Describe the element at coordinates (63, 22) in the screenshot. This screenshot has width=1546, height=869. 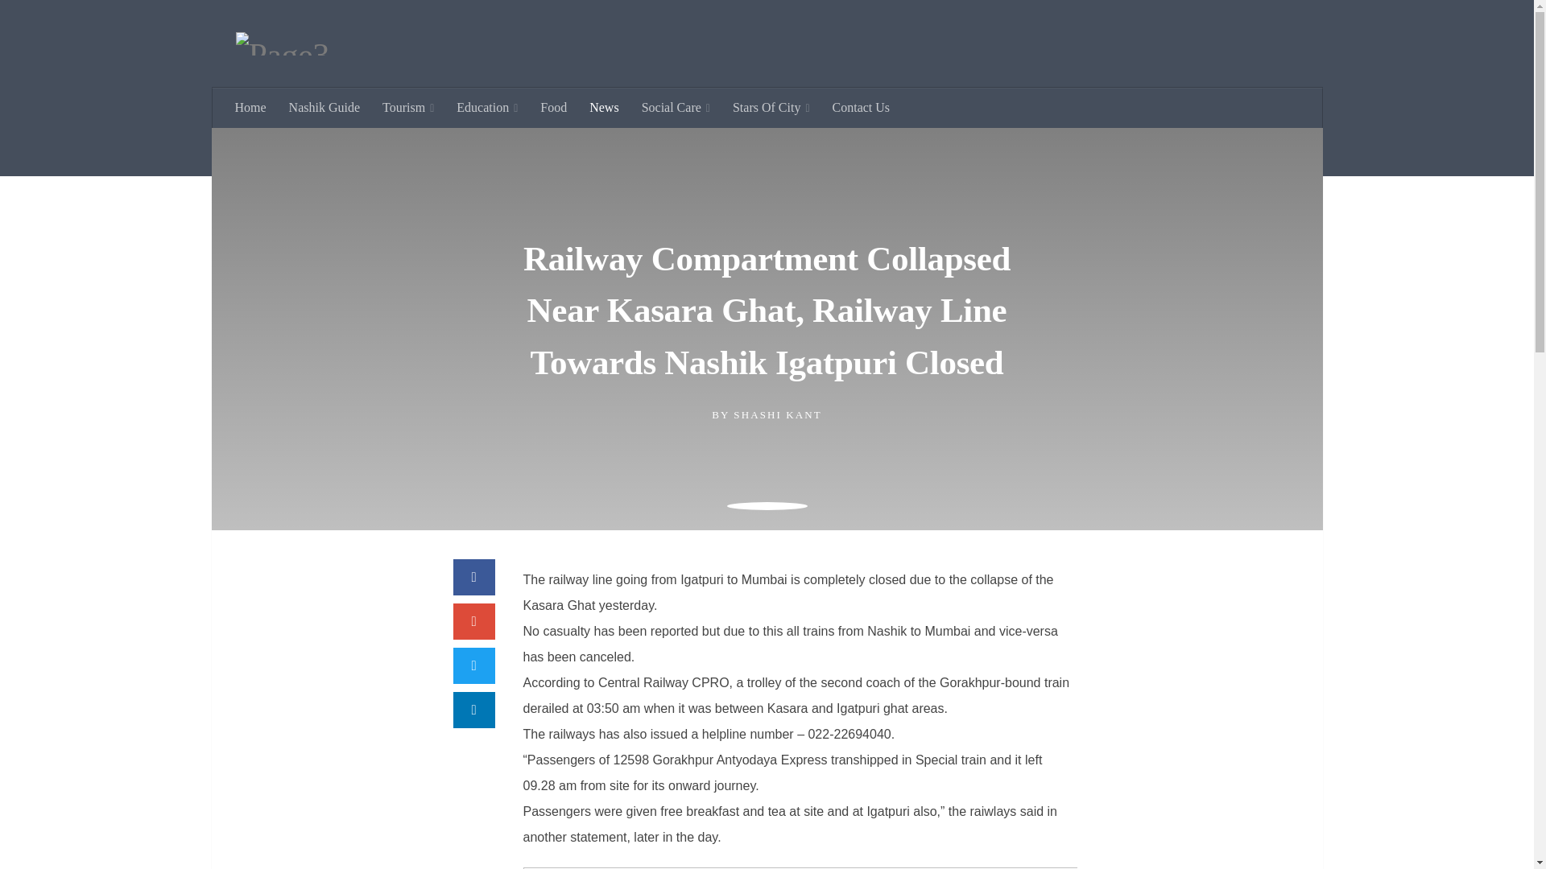
I see `Skip to content` at that location.